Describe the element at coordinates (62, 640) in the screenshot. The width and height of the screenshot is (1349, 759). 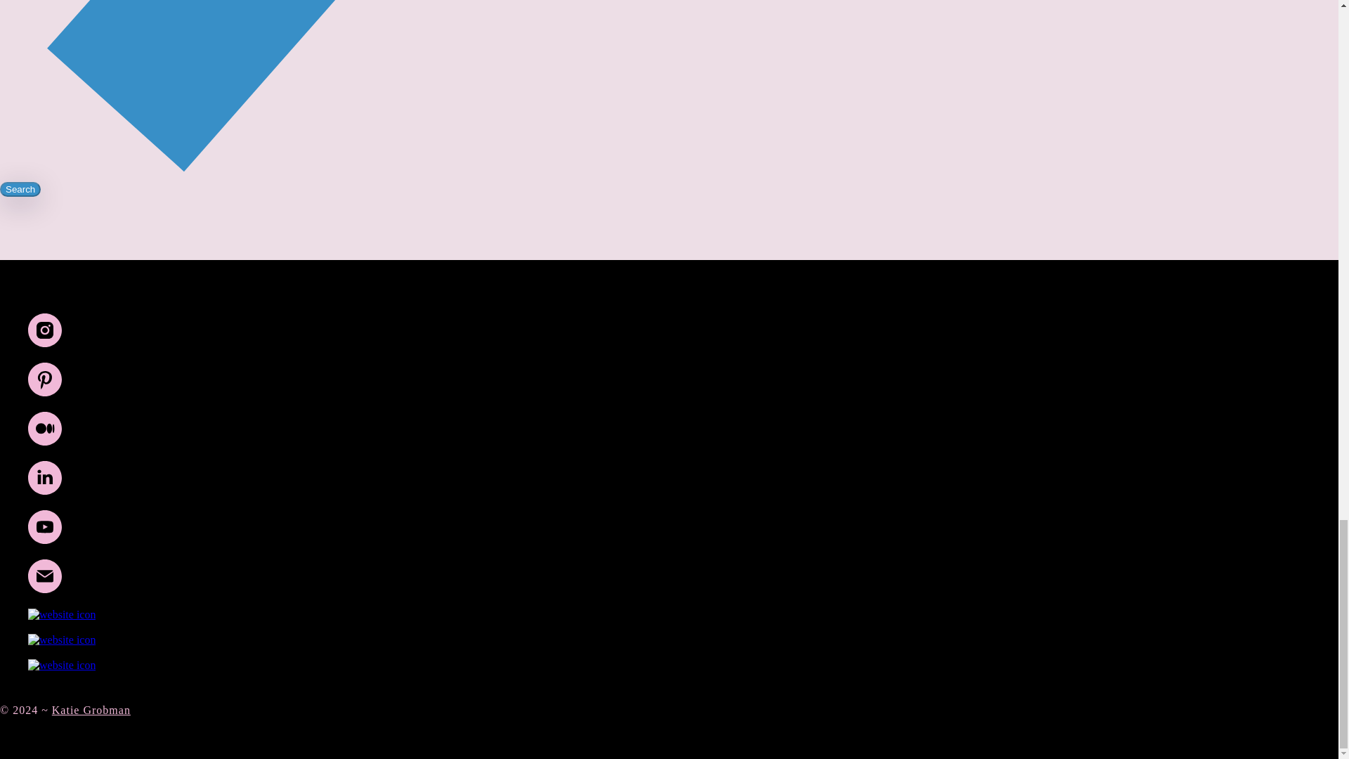
I see `Academia.edu` at that location.